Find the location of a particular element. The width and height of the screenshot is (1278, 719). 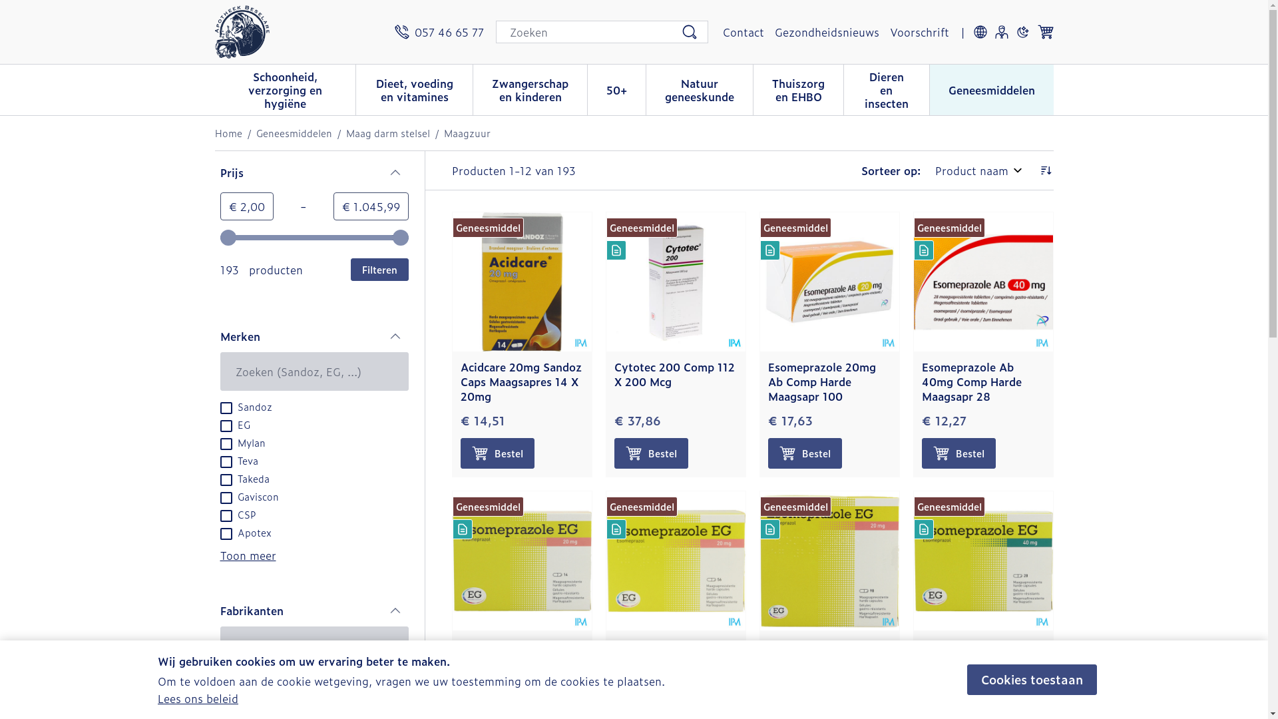

on is located at coordinates (226, 462).